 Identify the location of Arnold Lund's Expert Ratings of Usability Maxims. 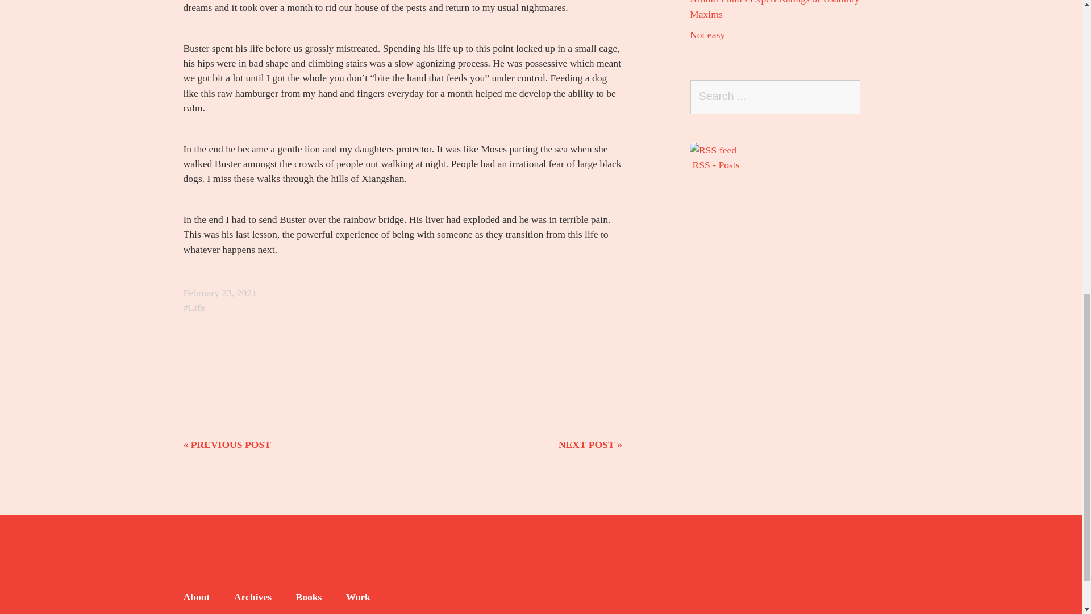
(774, 9).